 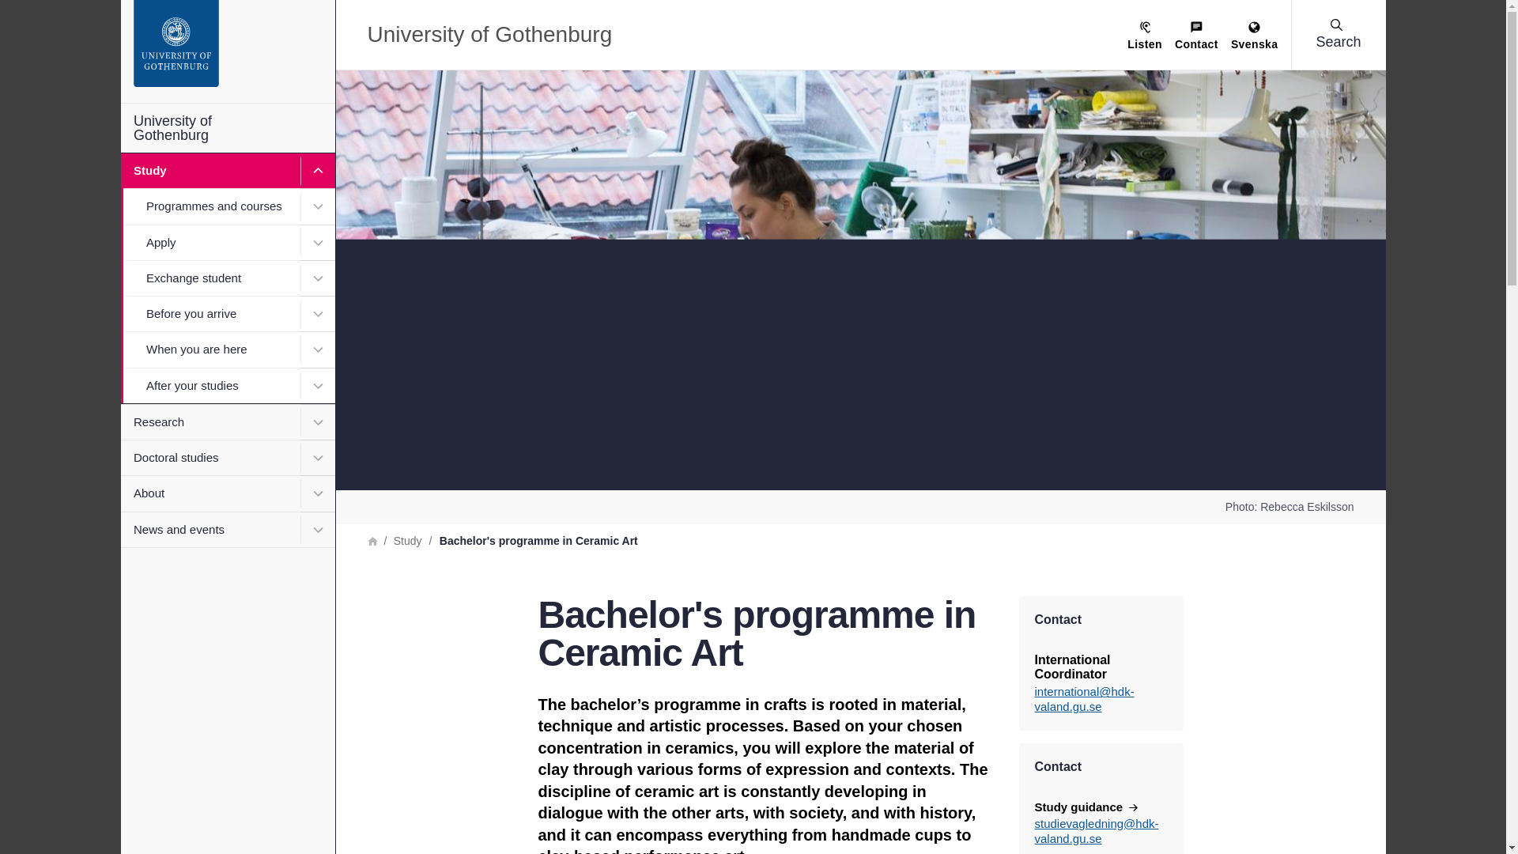 What do you see at coordinates (226, 128) in the screenshot?
I see `University of Gothenburg` at bounding box center [226, 128].